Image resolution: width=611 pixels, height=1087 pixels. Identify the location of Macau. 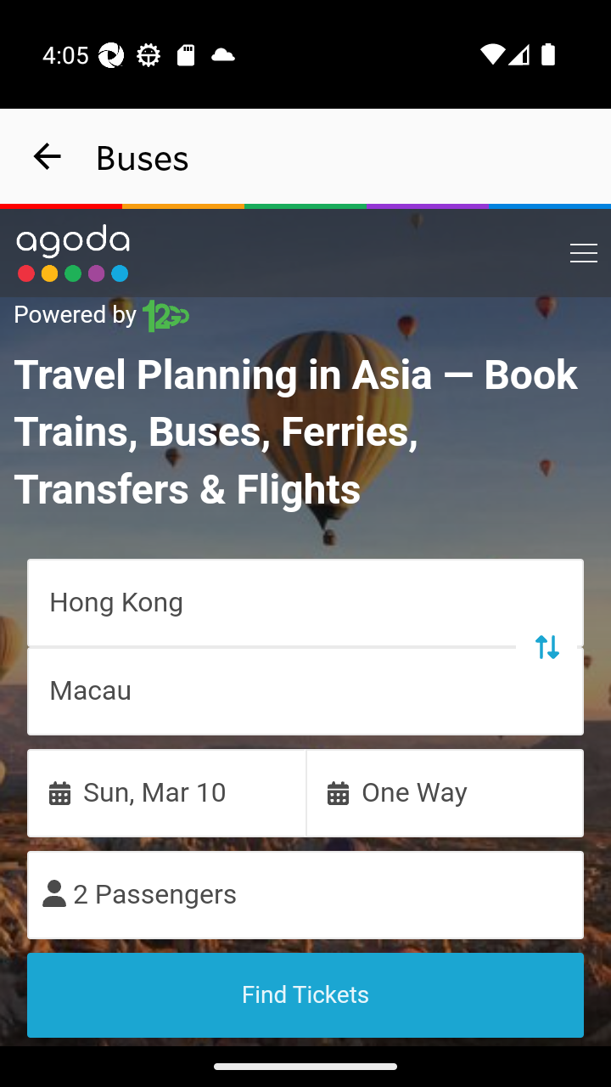
(305, 690).